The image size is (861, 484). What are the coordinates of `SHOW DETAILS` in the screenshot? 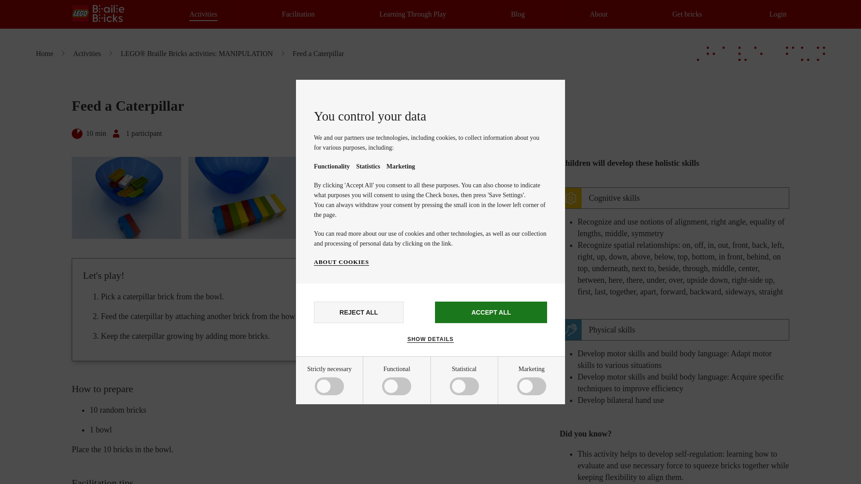 It's located at (430, 339).